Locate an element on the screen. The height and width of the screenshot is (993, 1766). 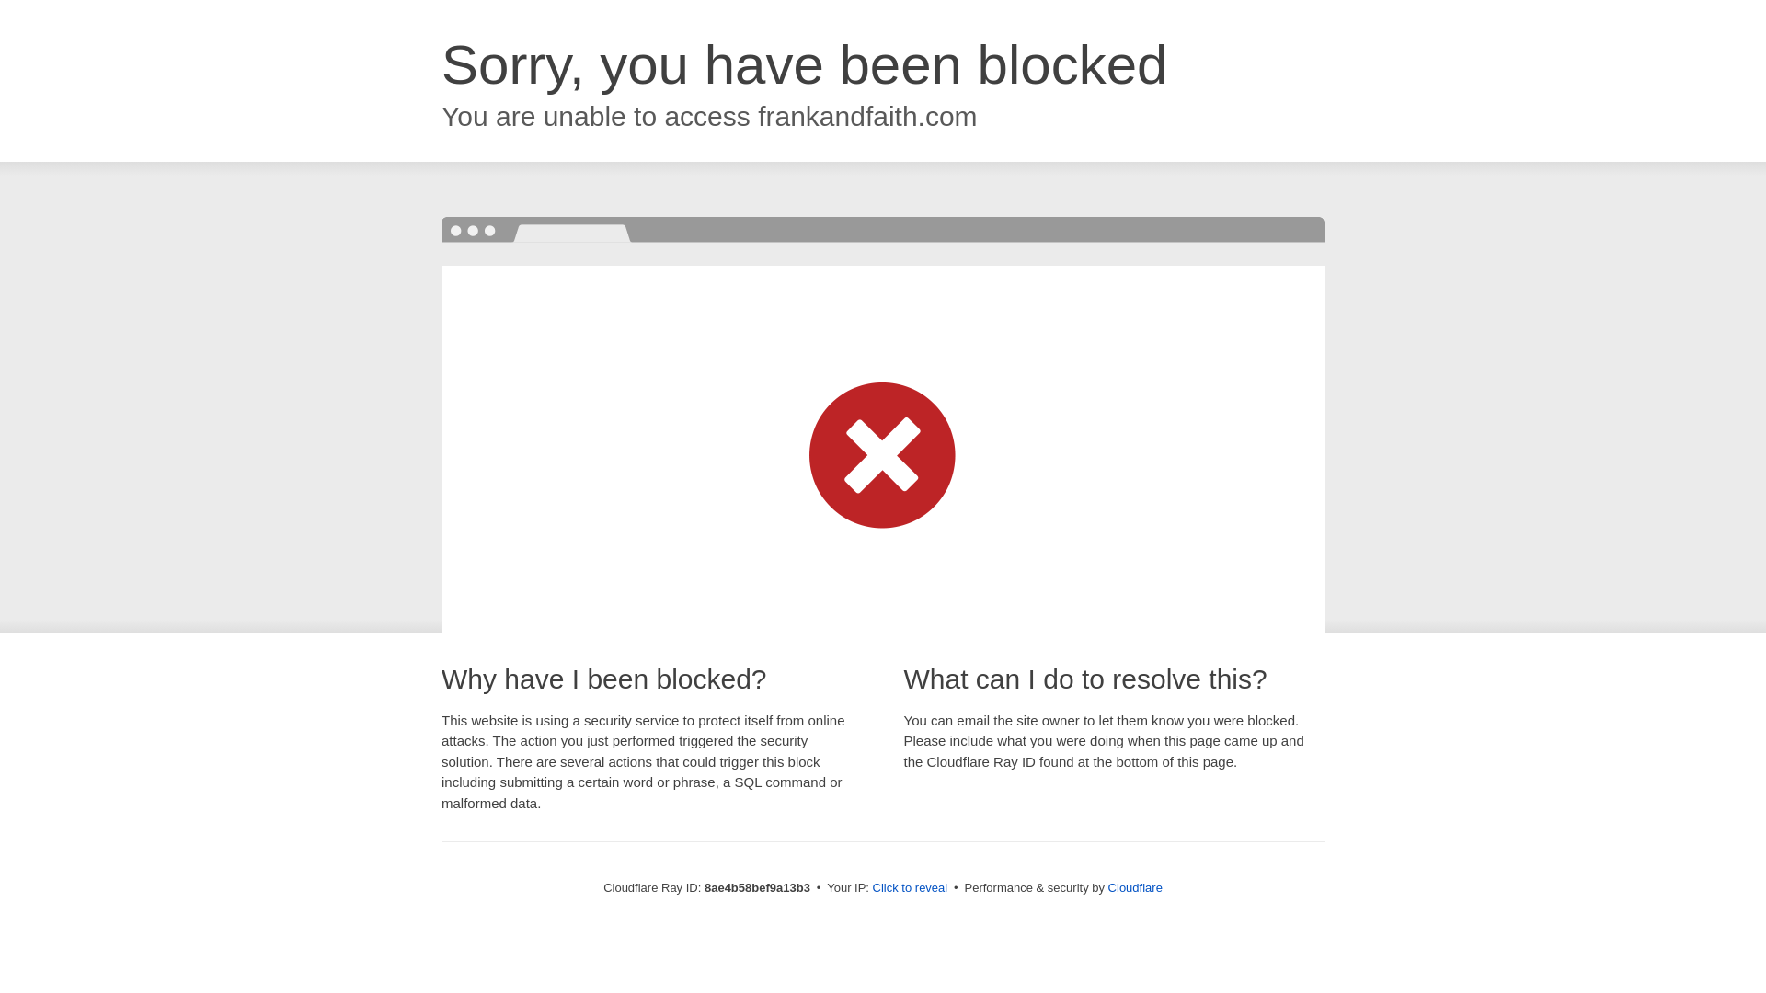
Cloudflare is located at coordinates (1135, 887).